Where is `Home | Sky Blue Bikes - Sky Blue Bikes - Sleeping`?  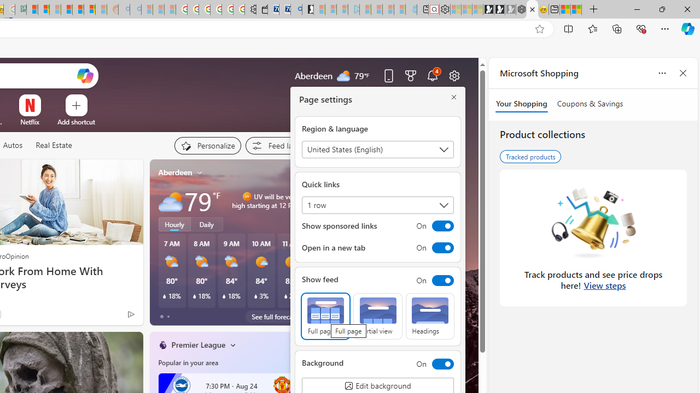 Home | Sky Blue Bikes - Sky Blue Bikes - Sleeping is located at coordinates (411, 10).